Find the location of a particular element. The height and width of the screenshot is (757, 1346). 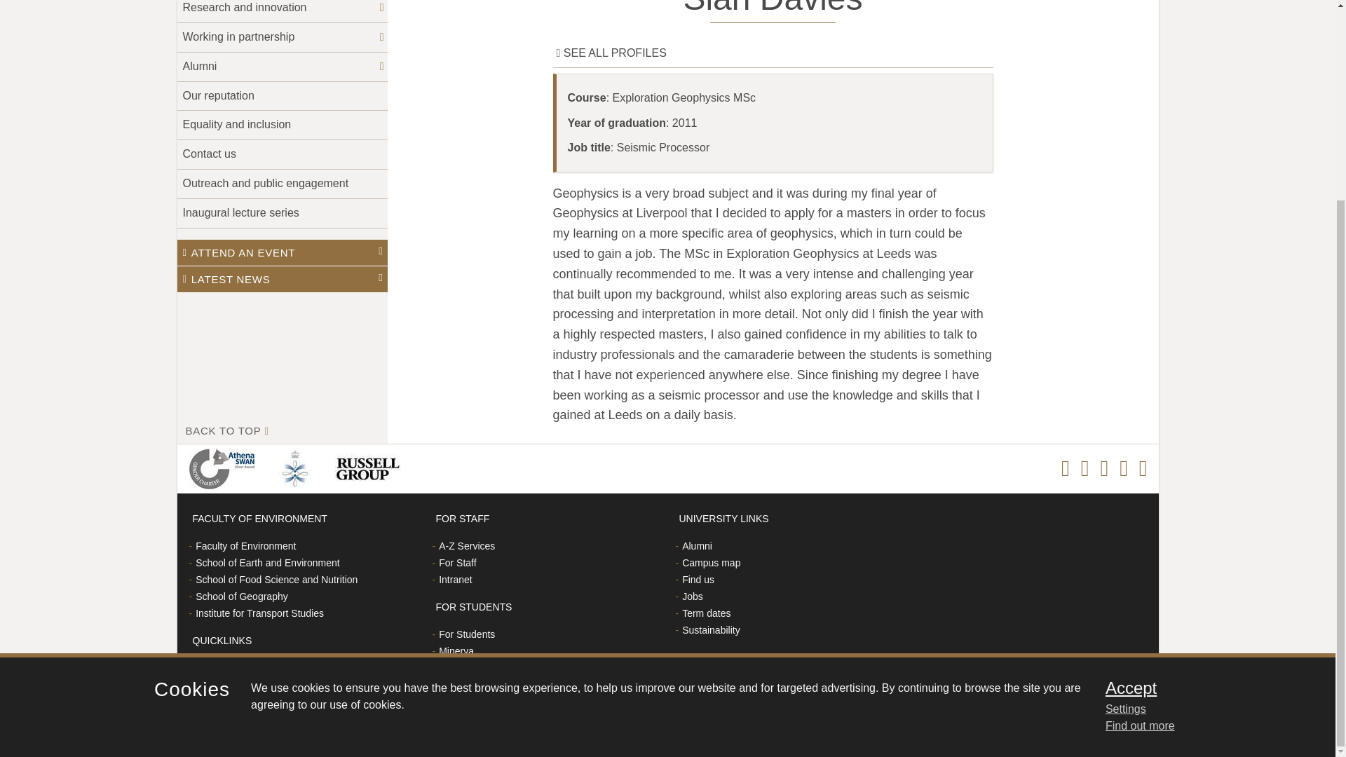

Visit Athena SWAN Silver award is located at coordinates (224, 468).